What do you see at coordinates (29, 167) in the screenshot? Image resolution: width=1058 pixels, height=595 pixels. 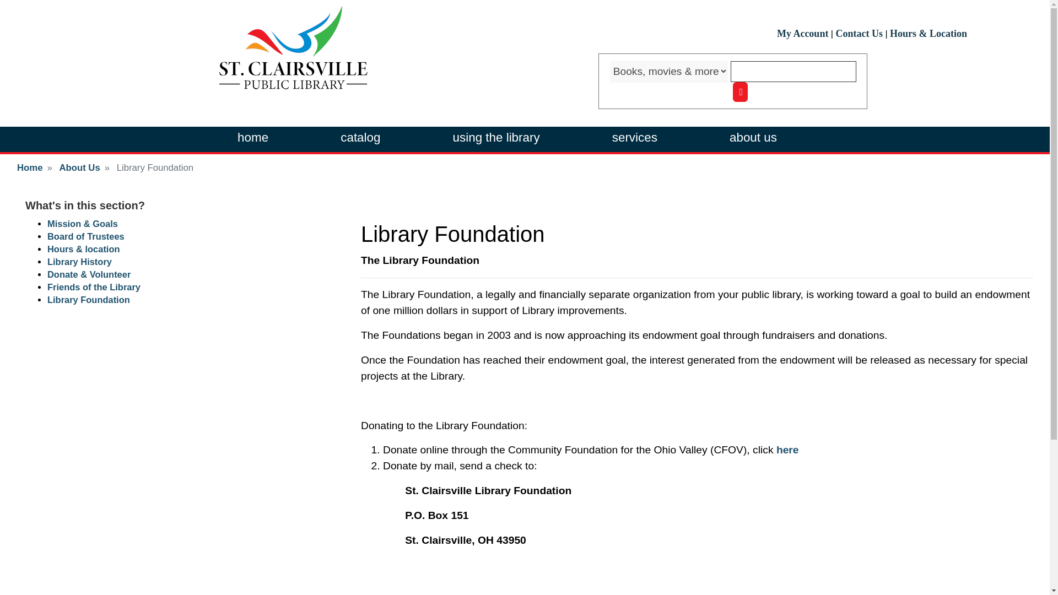 I see `Home` at bounding box center [29, 167].